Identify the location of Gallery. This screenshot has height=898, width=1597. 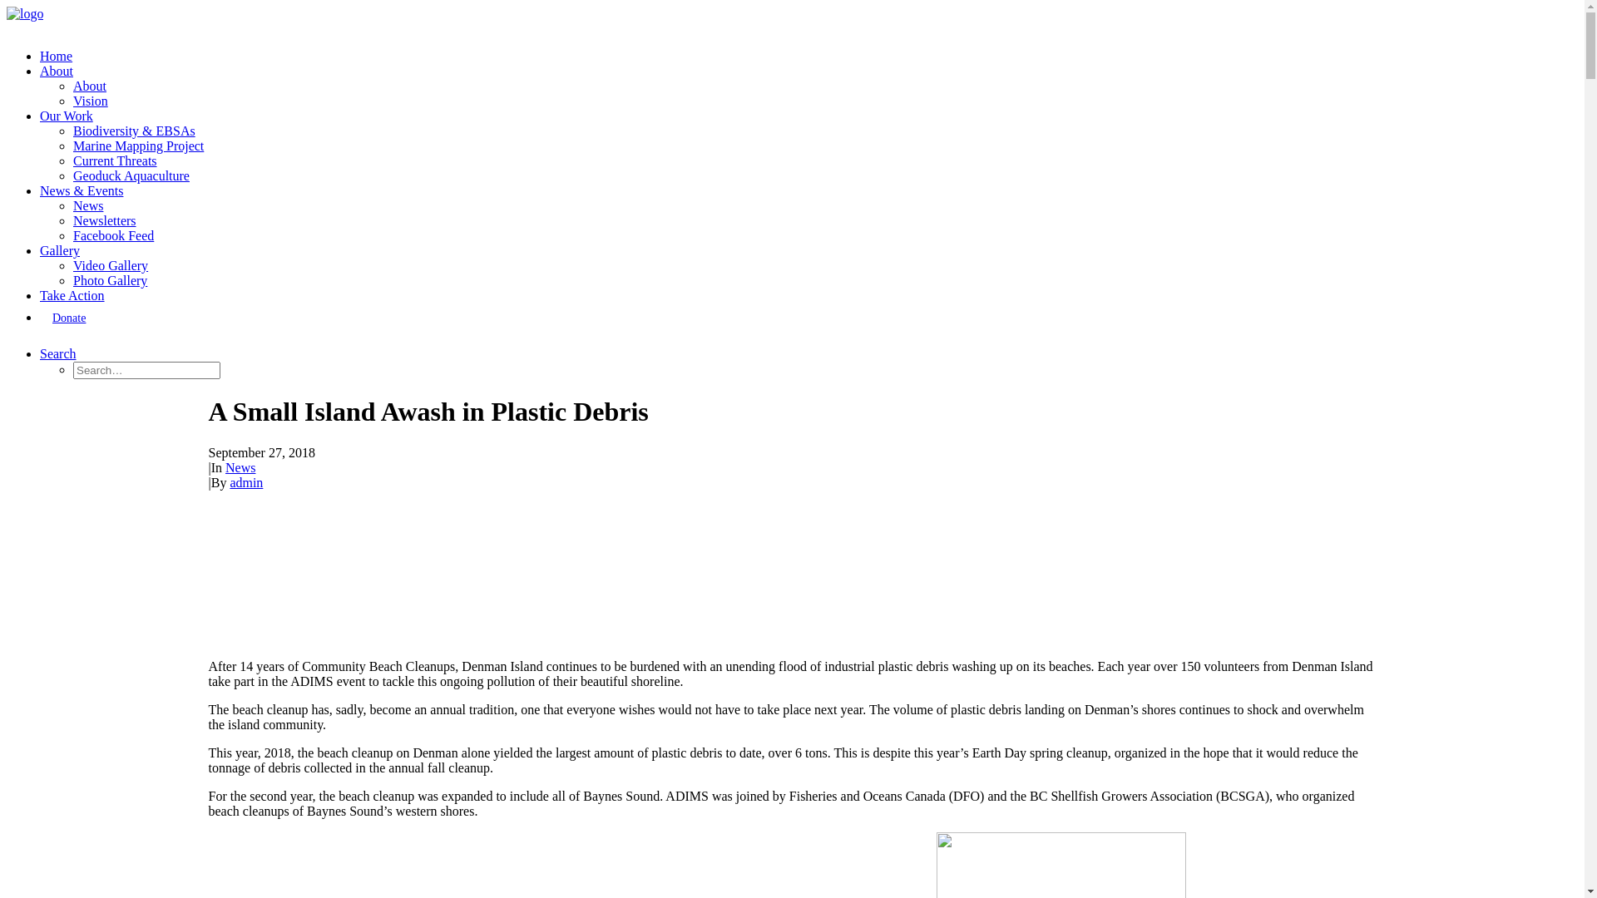
(60, 251).